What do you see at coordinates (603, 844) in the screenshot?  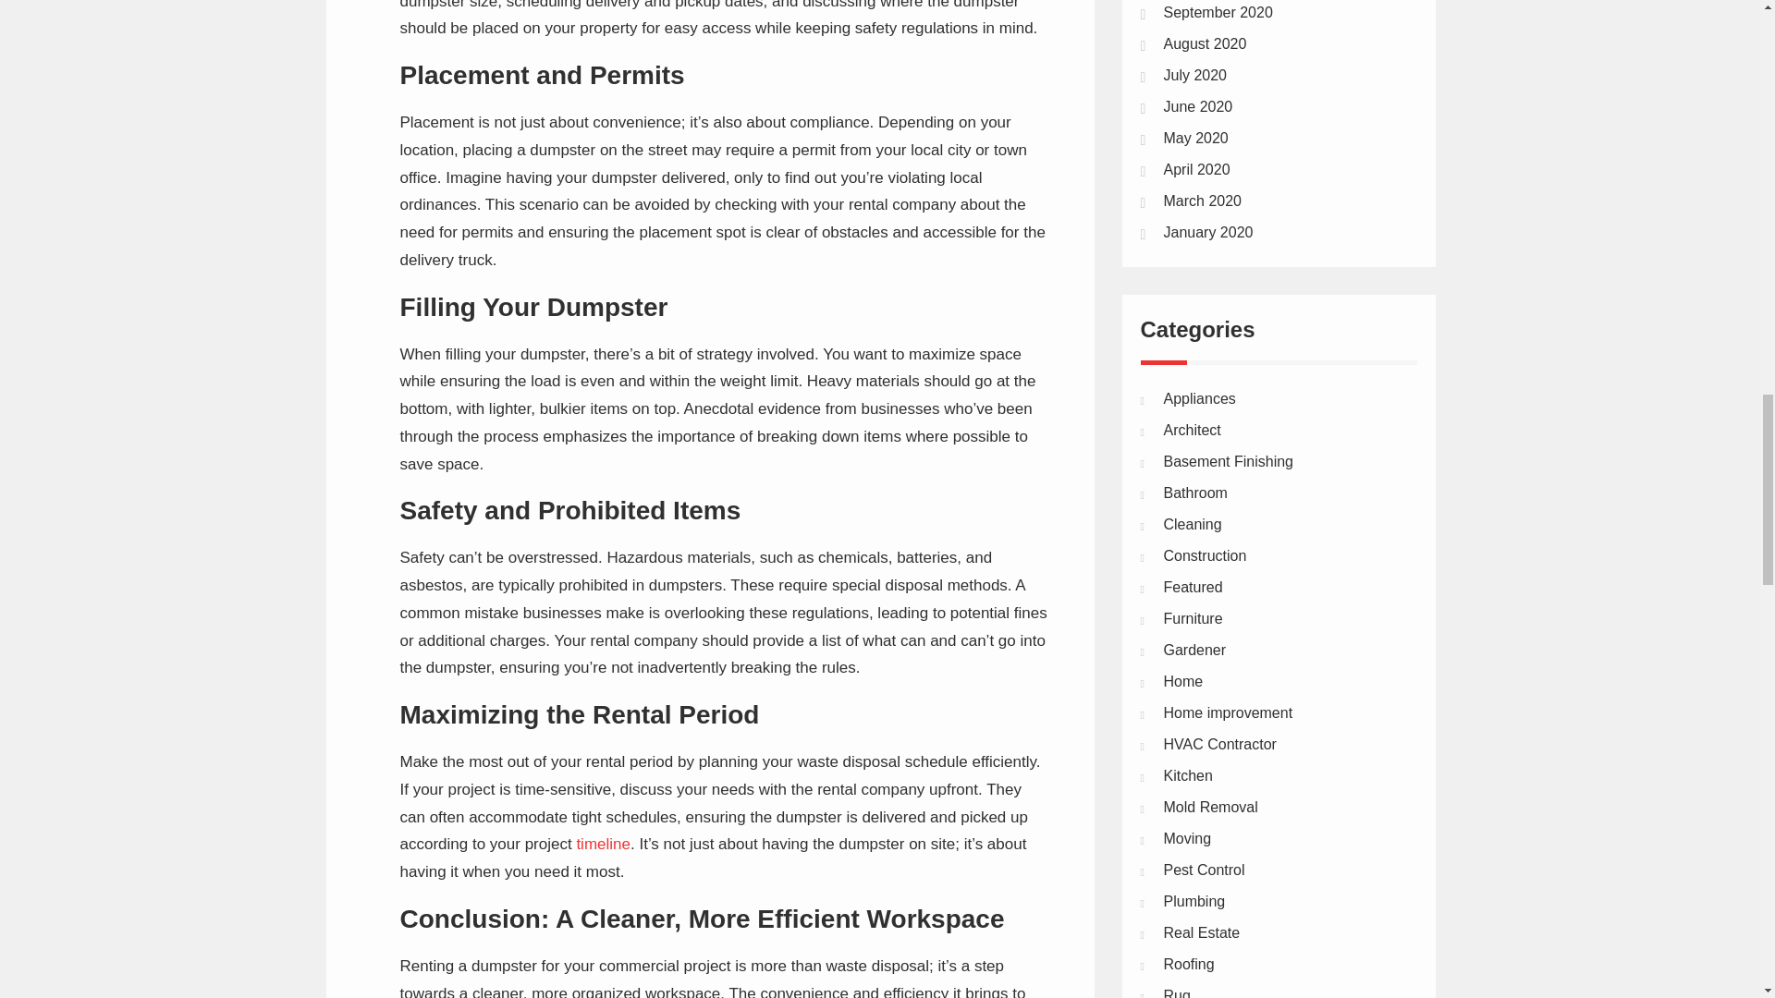 I see `timeline` at bounding box center [603, 844].